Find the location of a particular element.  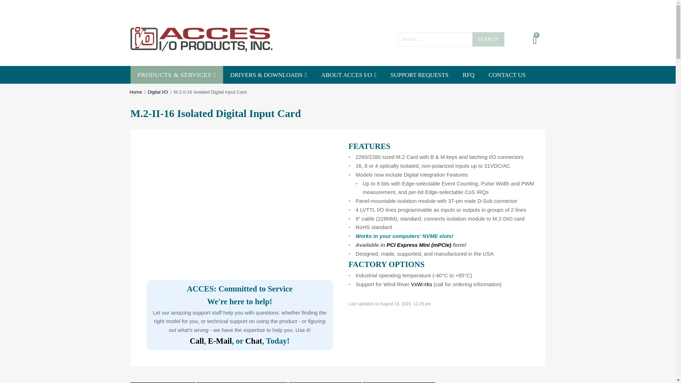

Register is located at coordinates (373, 220).